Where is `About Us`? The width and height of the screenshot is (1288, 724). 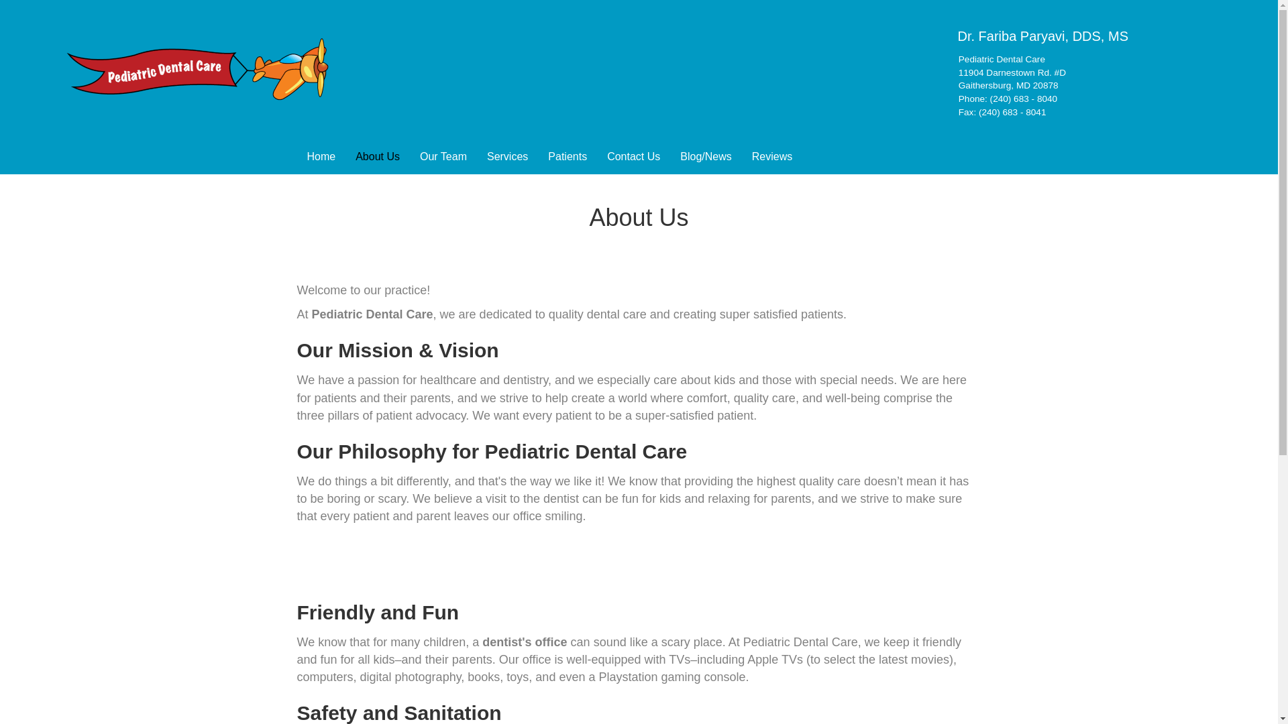
About Us is located at coordinates (377, 157).